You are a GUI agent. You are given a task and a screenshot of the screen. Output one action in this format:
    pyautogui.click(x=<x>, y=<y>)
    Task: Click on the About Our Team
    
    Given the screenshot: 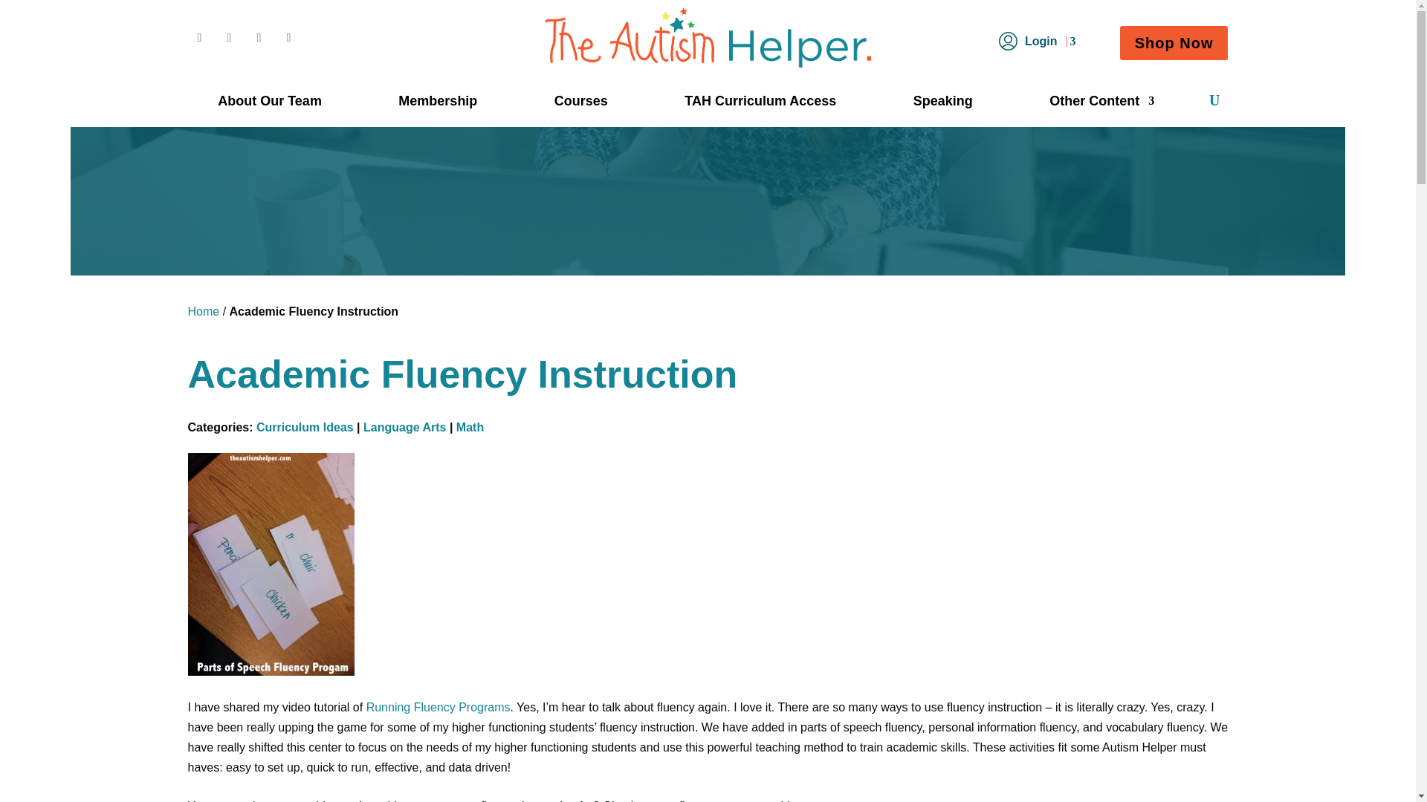 What is the action you would take?
    pyautogui.click(x=270, y=104)
    